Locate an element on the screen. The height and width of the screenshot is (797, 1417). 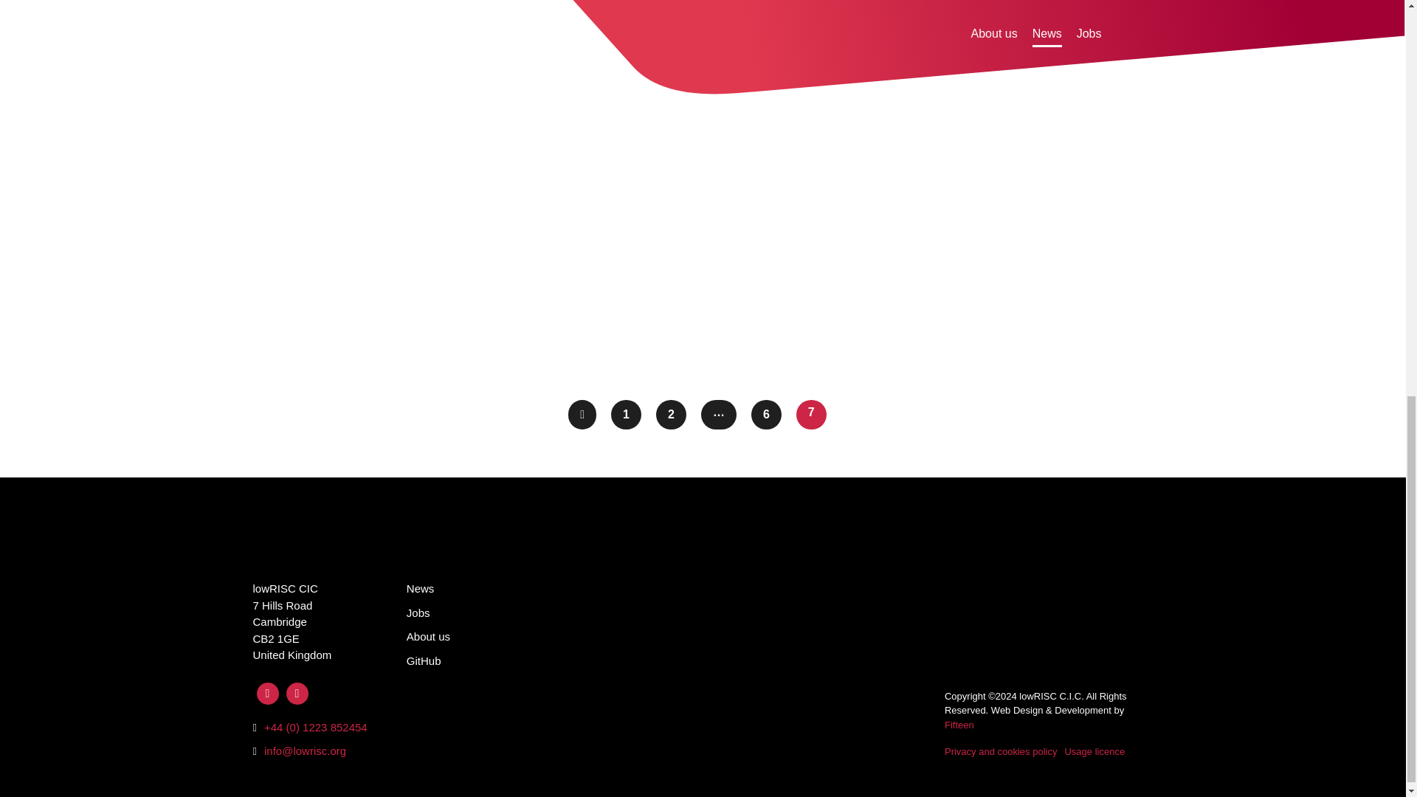
News is located at coordinates (421, 588).